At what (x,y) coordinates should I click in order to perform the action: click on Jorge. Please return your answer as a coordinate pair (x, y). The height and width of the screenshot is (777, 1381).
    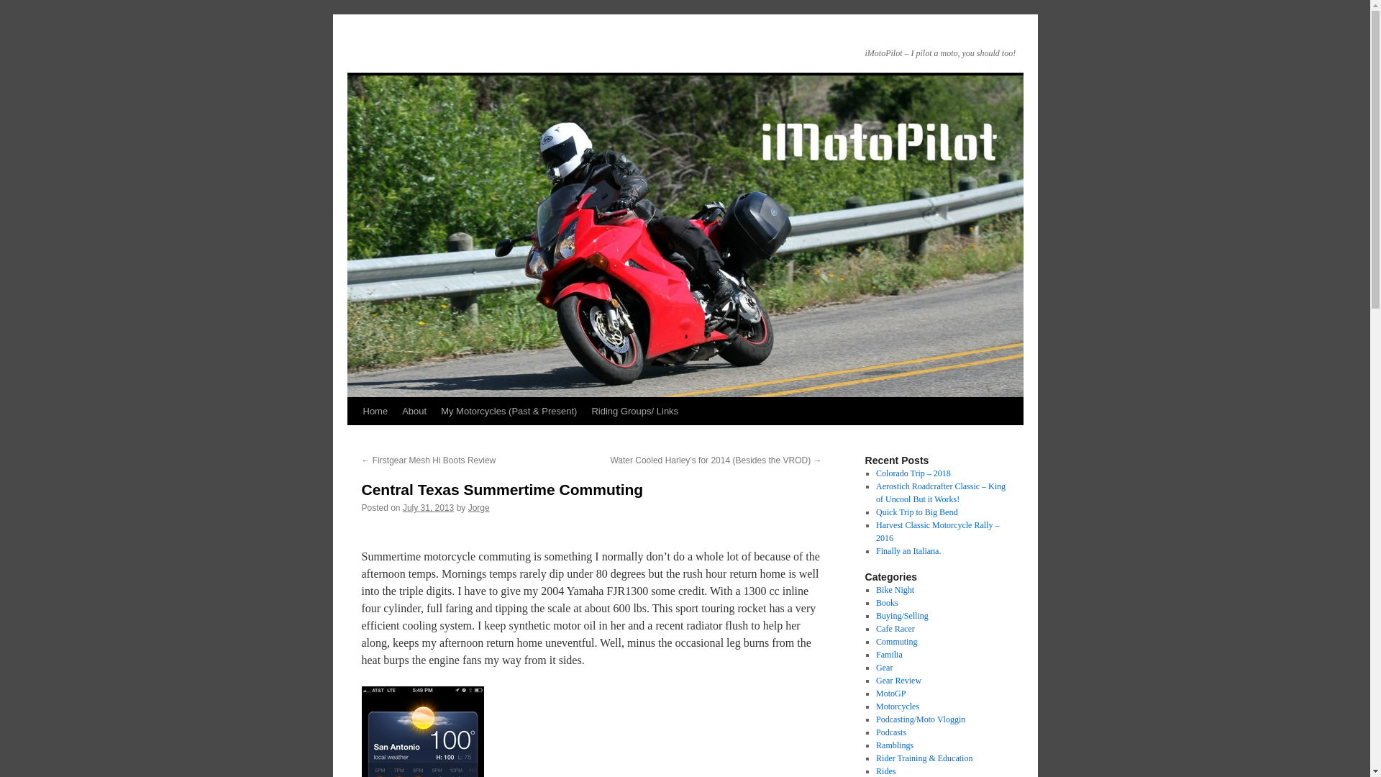
    Looking at the image, I should click on (479, 507).